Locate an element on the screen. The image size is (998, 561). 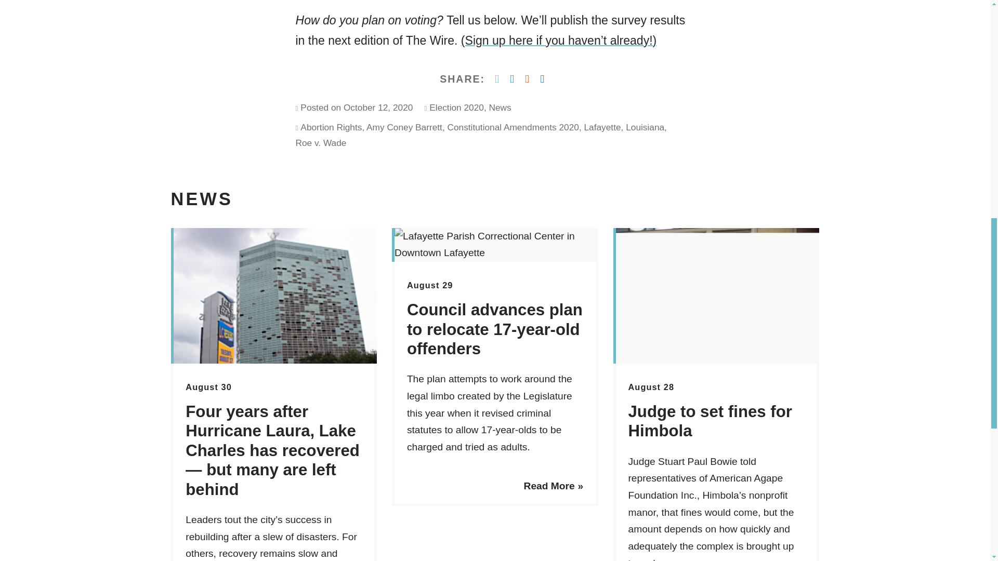
Amy Coney Barrett is located at coordinates (404, 127).